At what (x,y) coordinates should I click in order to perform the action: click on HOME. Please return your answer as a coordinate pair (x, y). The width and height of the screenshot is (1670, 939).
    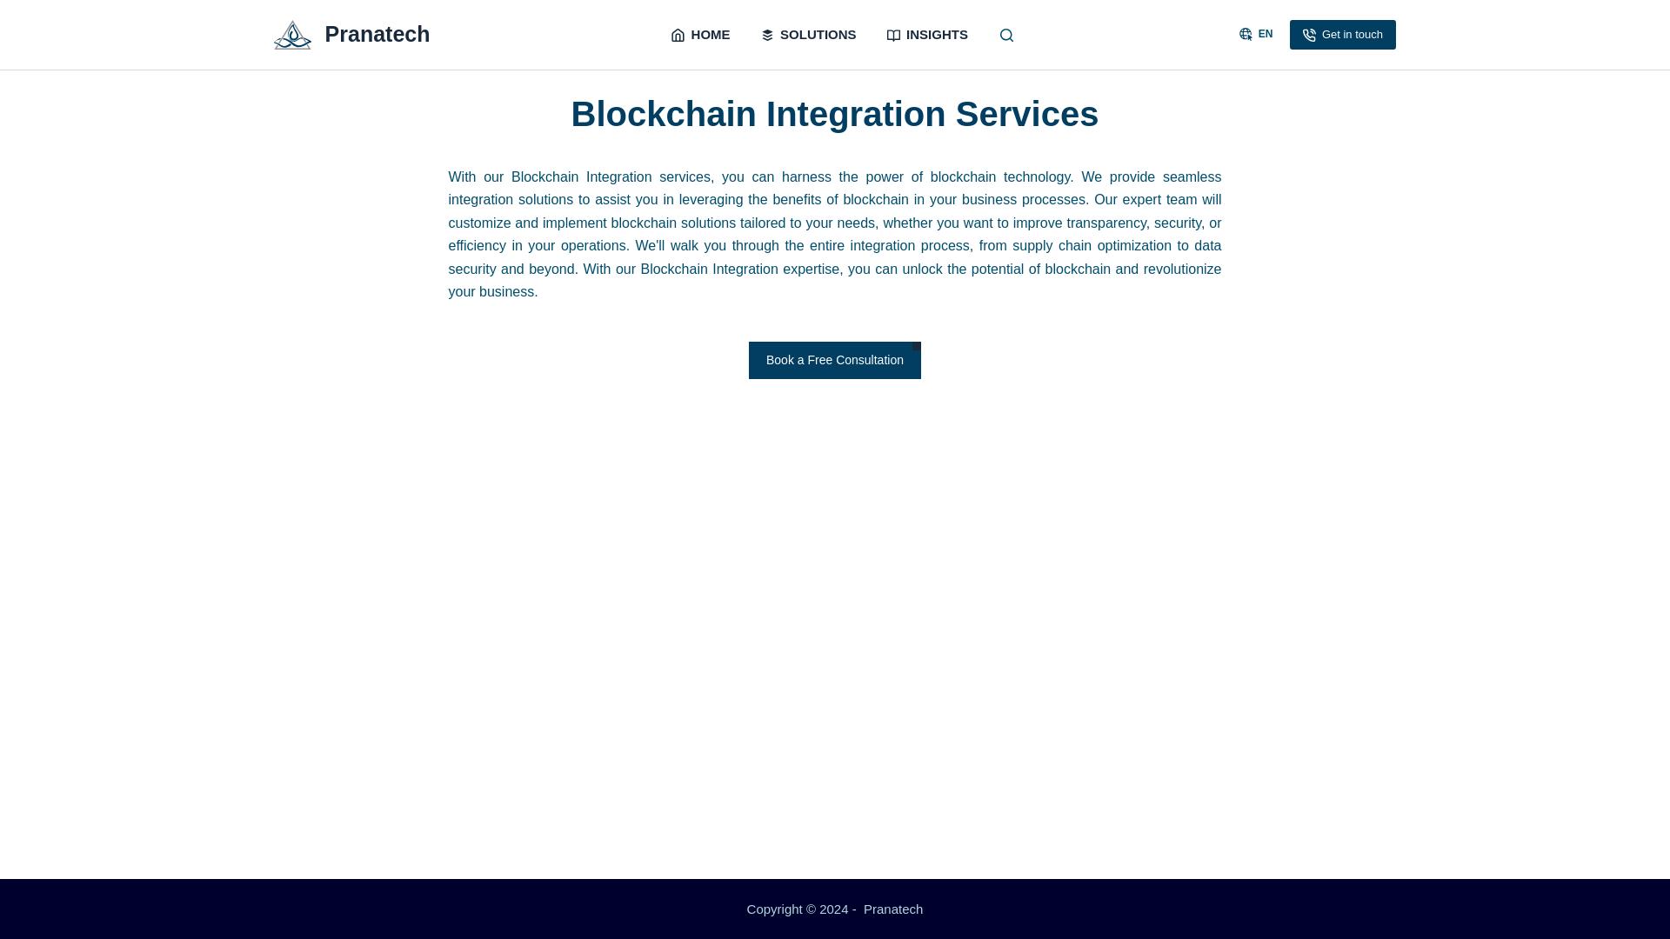
    Looking at the image, I should click on (701, 35).